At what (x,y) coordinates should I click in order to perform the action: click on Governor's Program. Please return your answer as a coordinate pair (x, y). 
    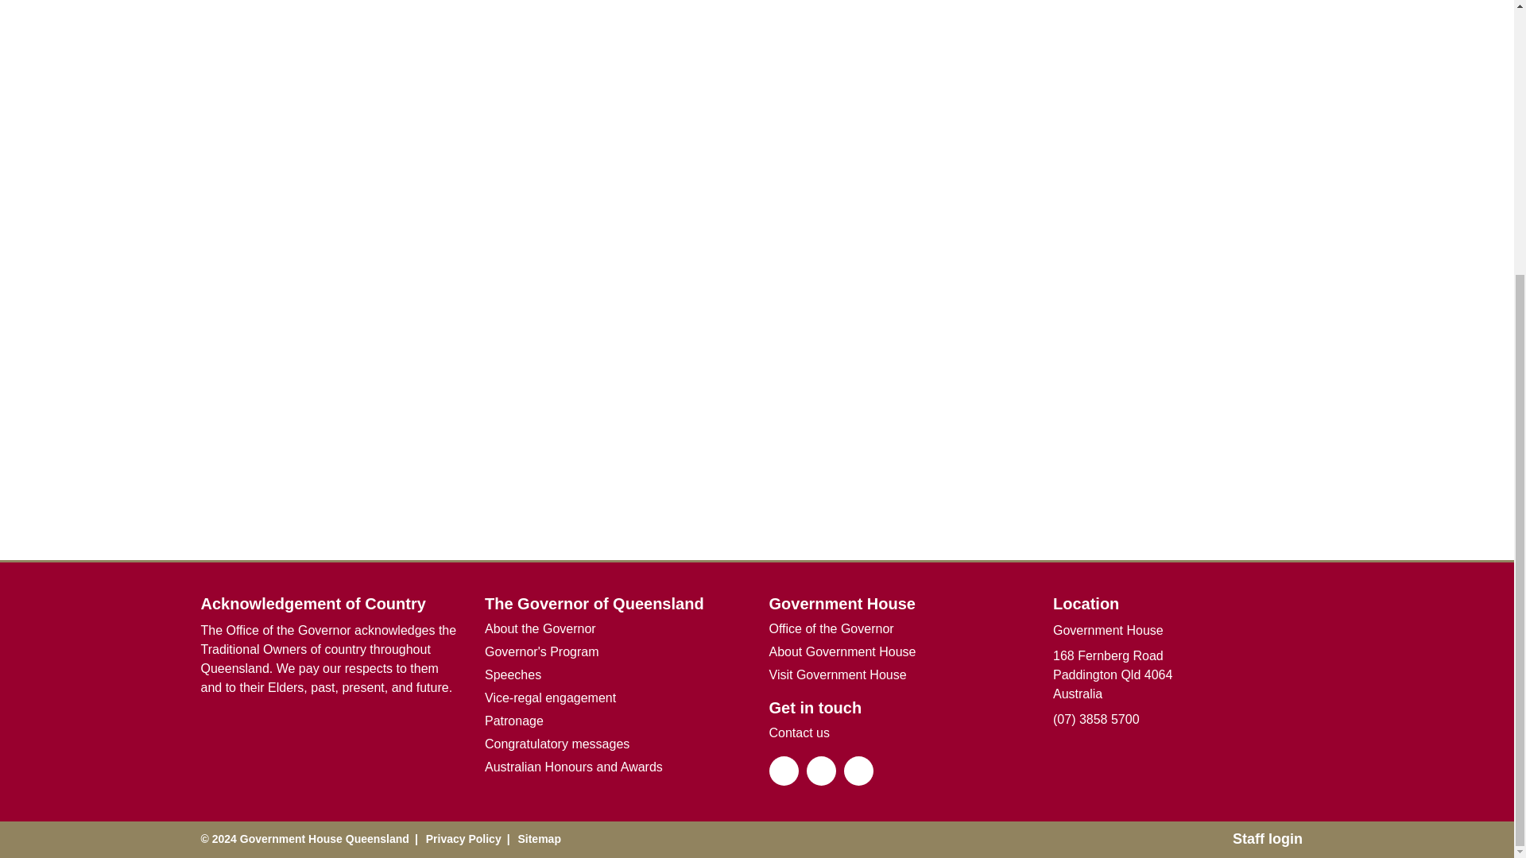
    Looking at the image, I should click on (542, 651).